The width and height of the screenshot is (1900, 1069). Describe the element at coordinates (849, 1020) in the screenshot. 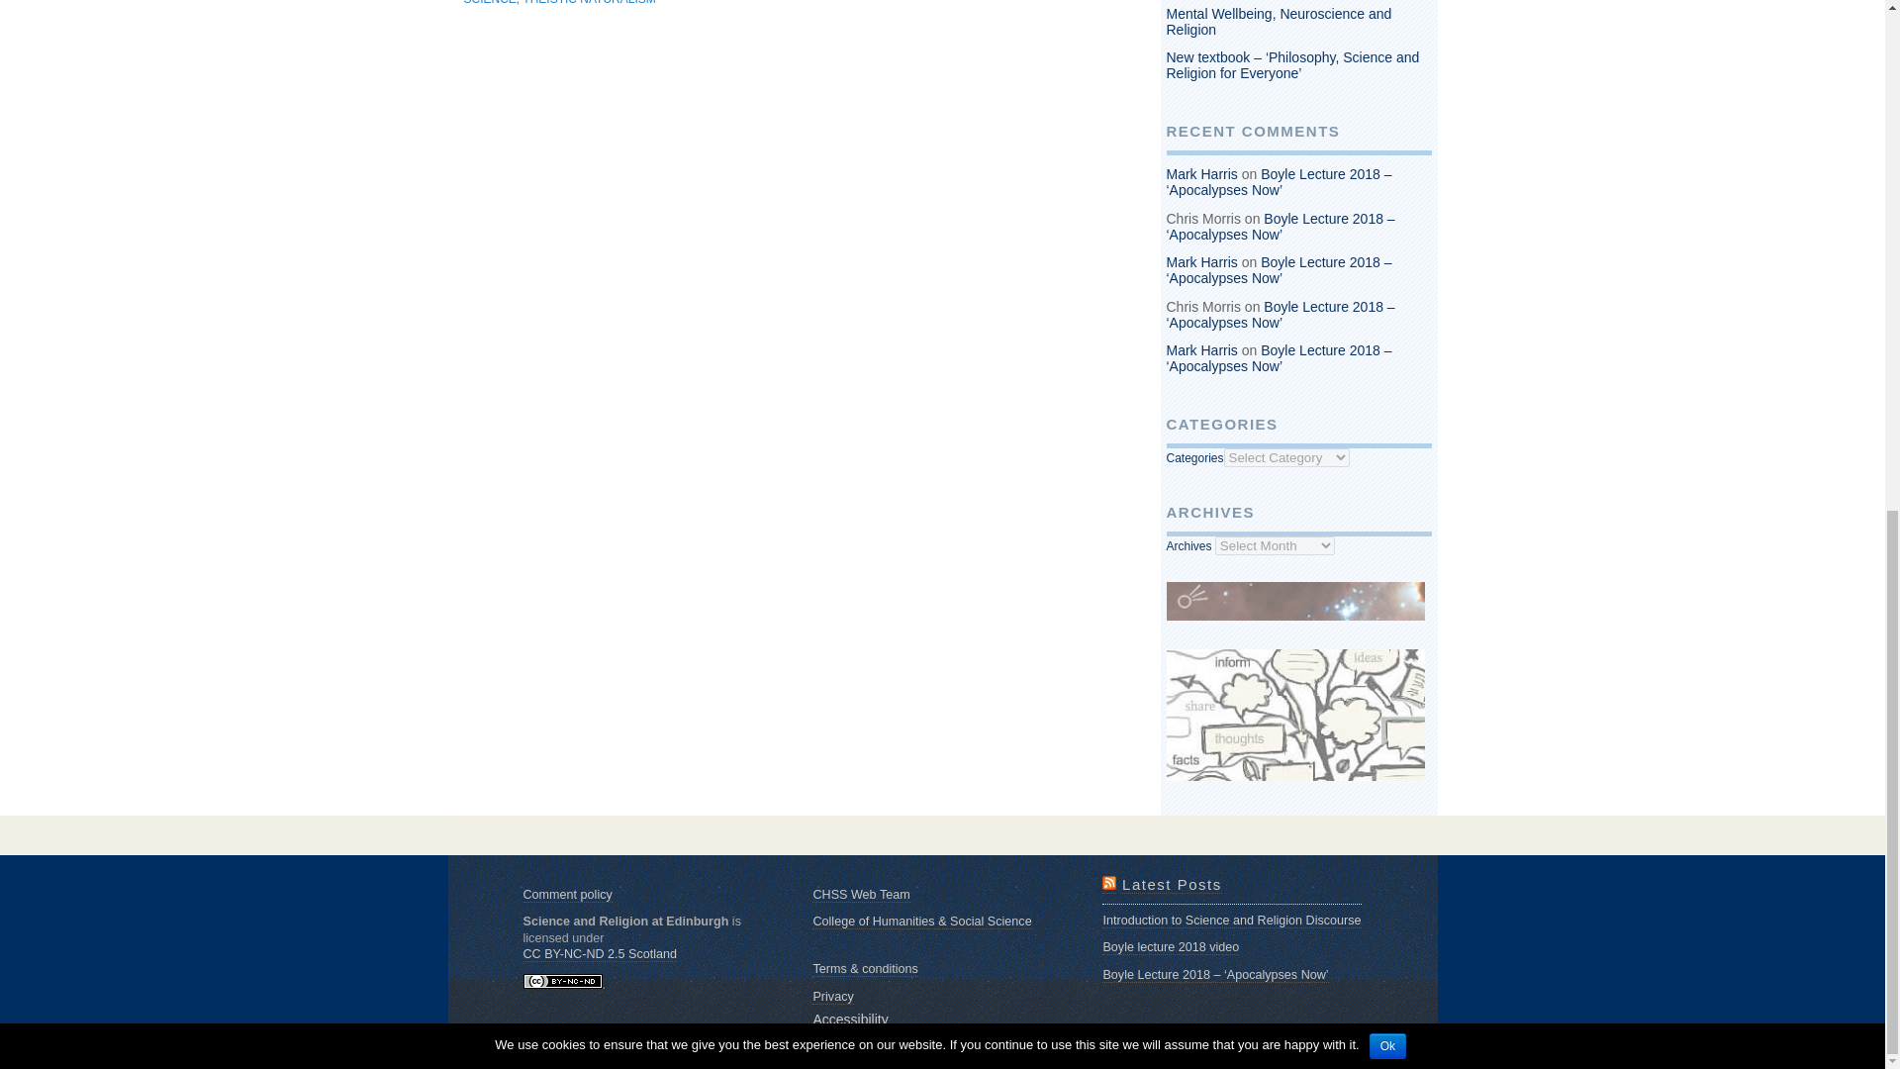

I see `Accessibility statement for this platform` at that location.